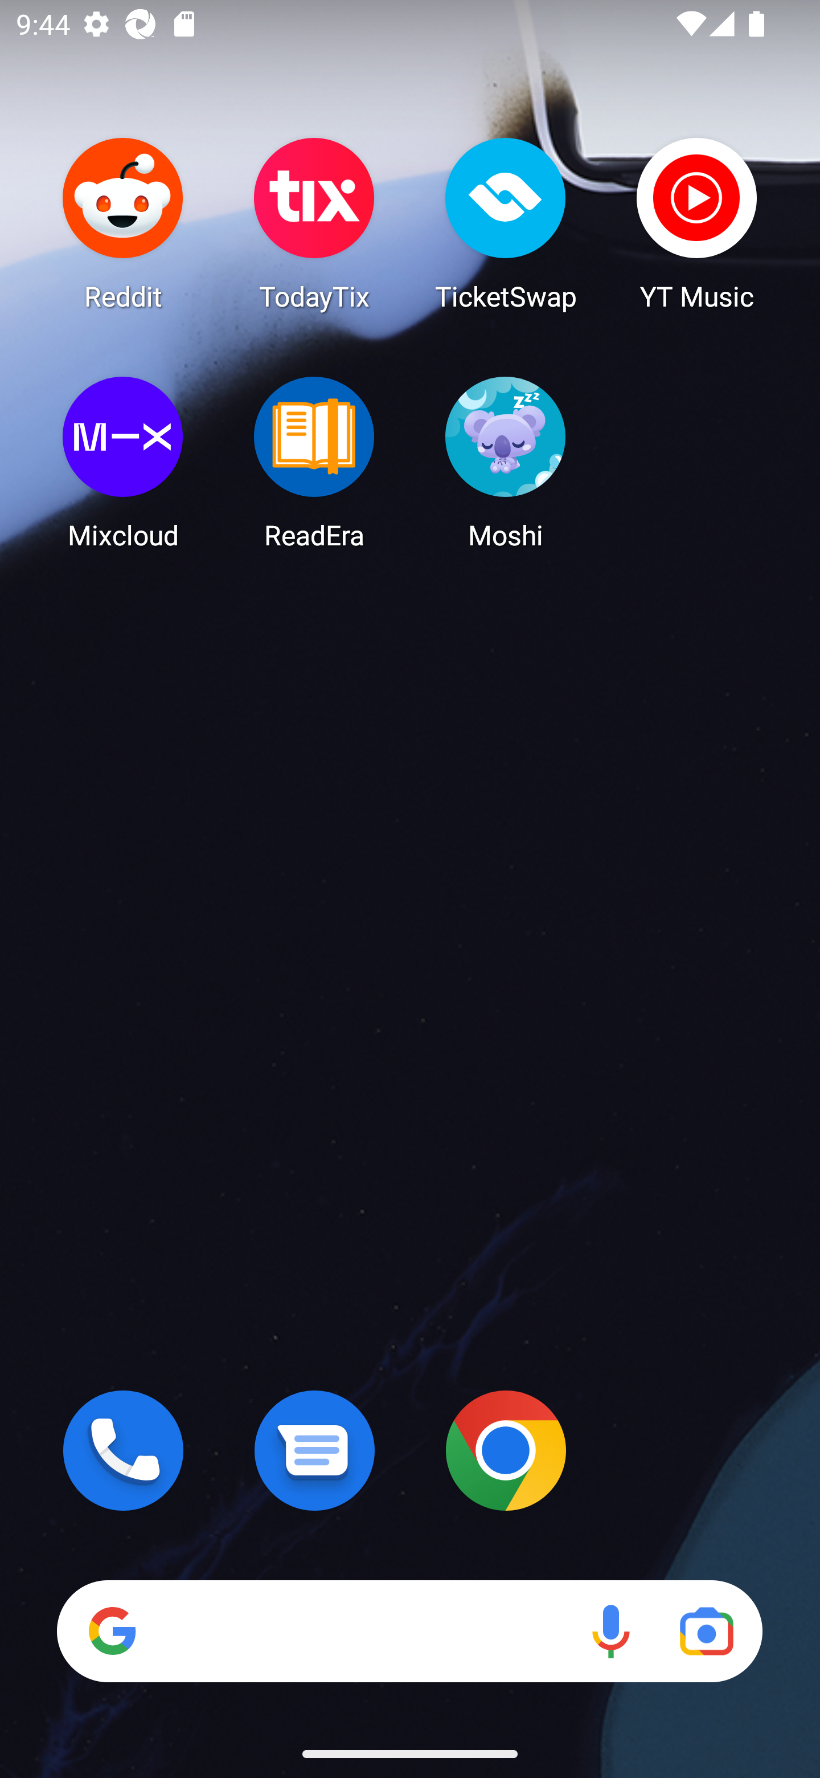 The width and height of the screenshot is (820, 1778). What do you see at coordinates (123, 1450) in the screenshot?
I see `Phone` at bounding box center [123, 1450].